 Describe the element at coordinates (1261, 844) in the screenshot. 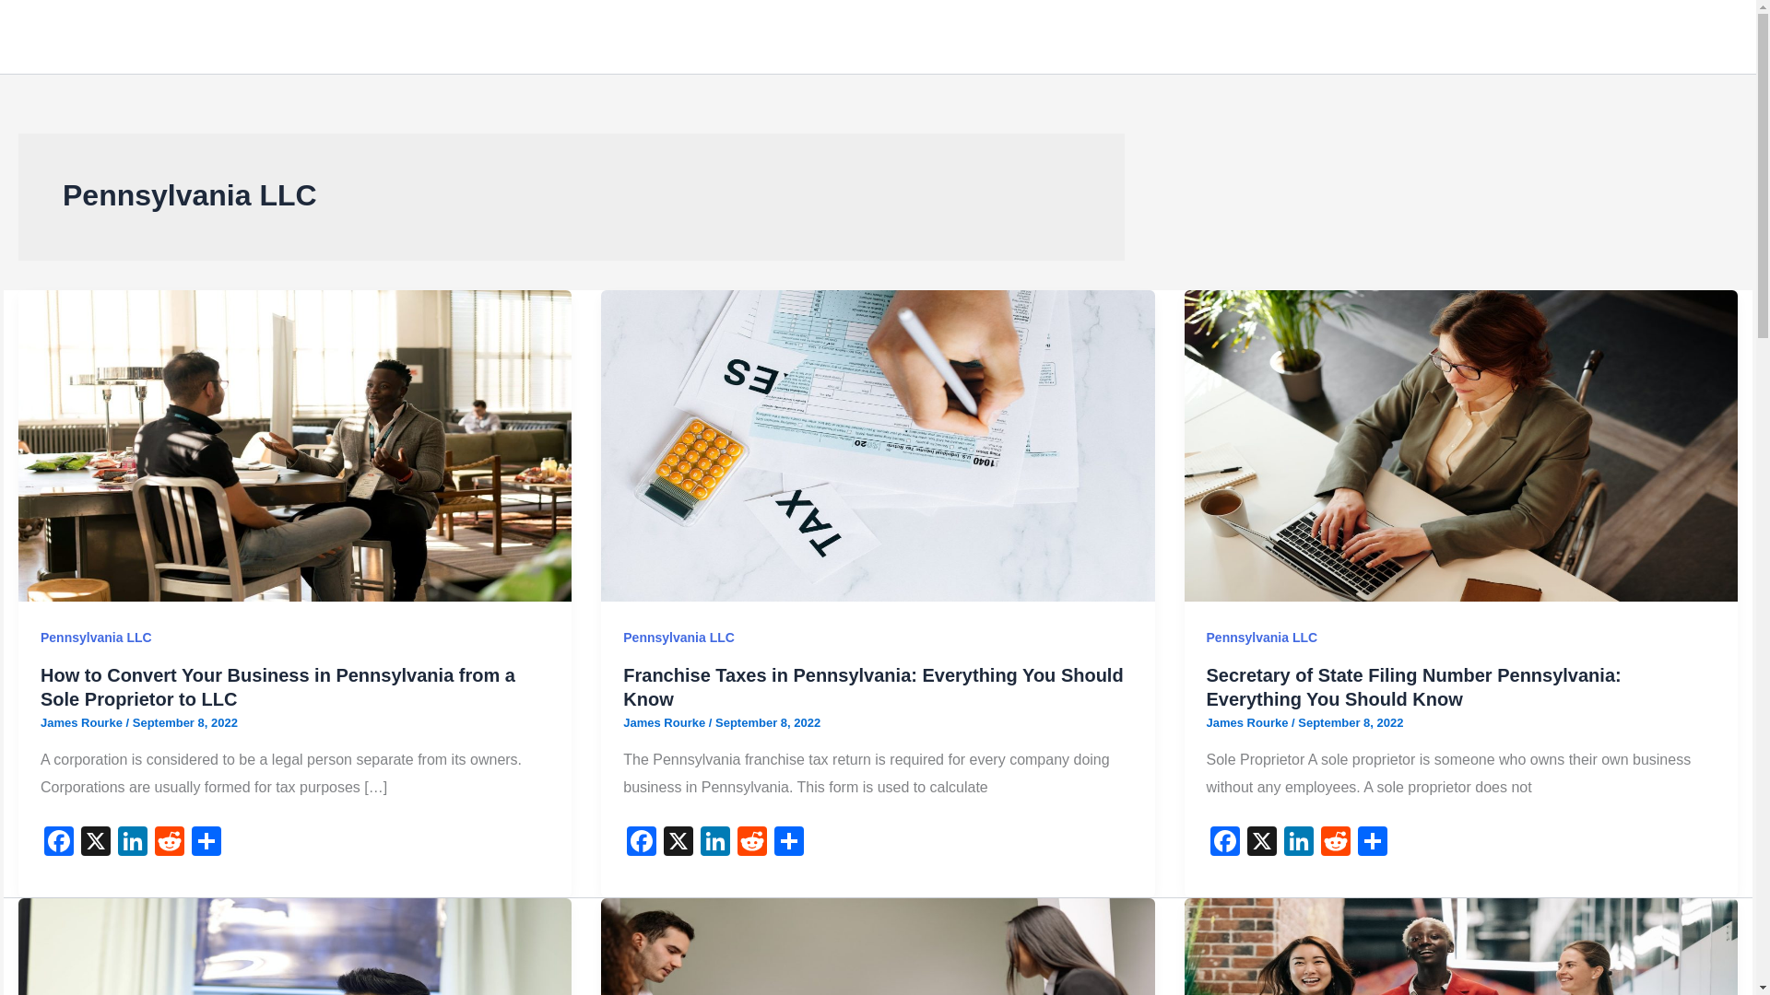

I see `X` at that location.